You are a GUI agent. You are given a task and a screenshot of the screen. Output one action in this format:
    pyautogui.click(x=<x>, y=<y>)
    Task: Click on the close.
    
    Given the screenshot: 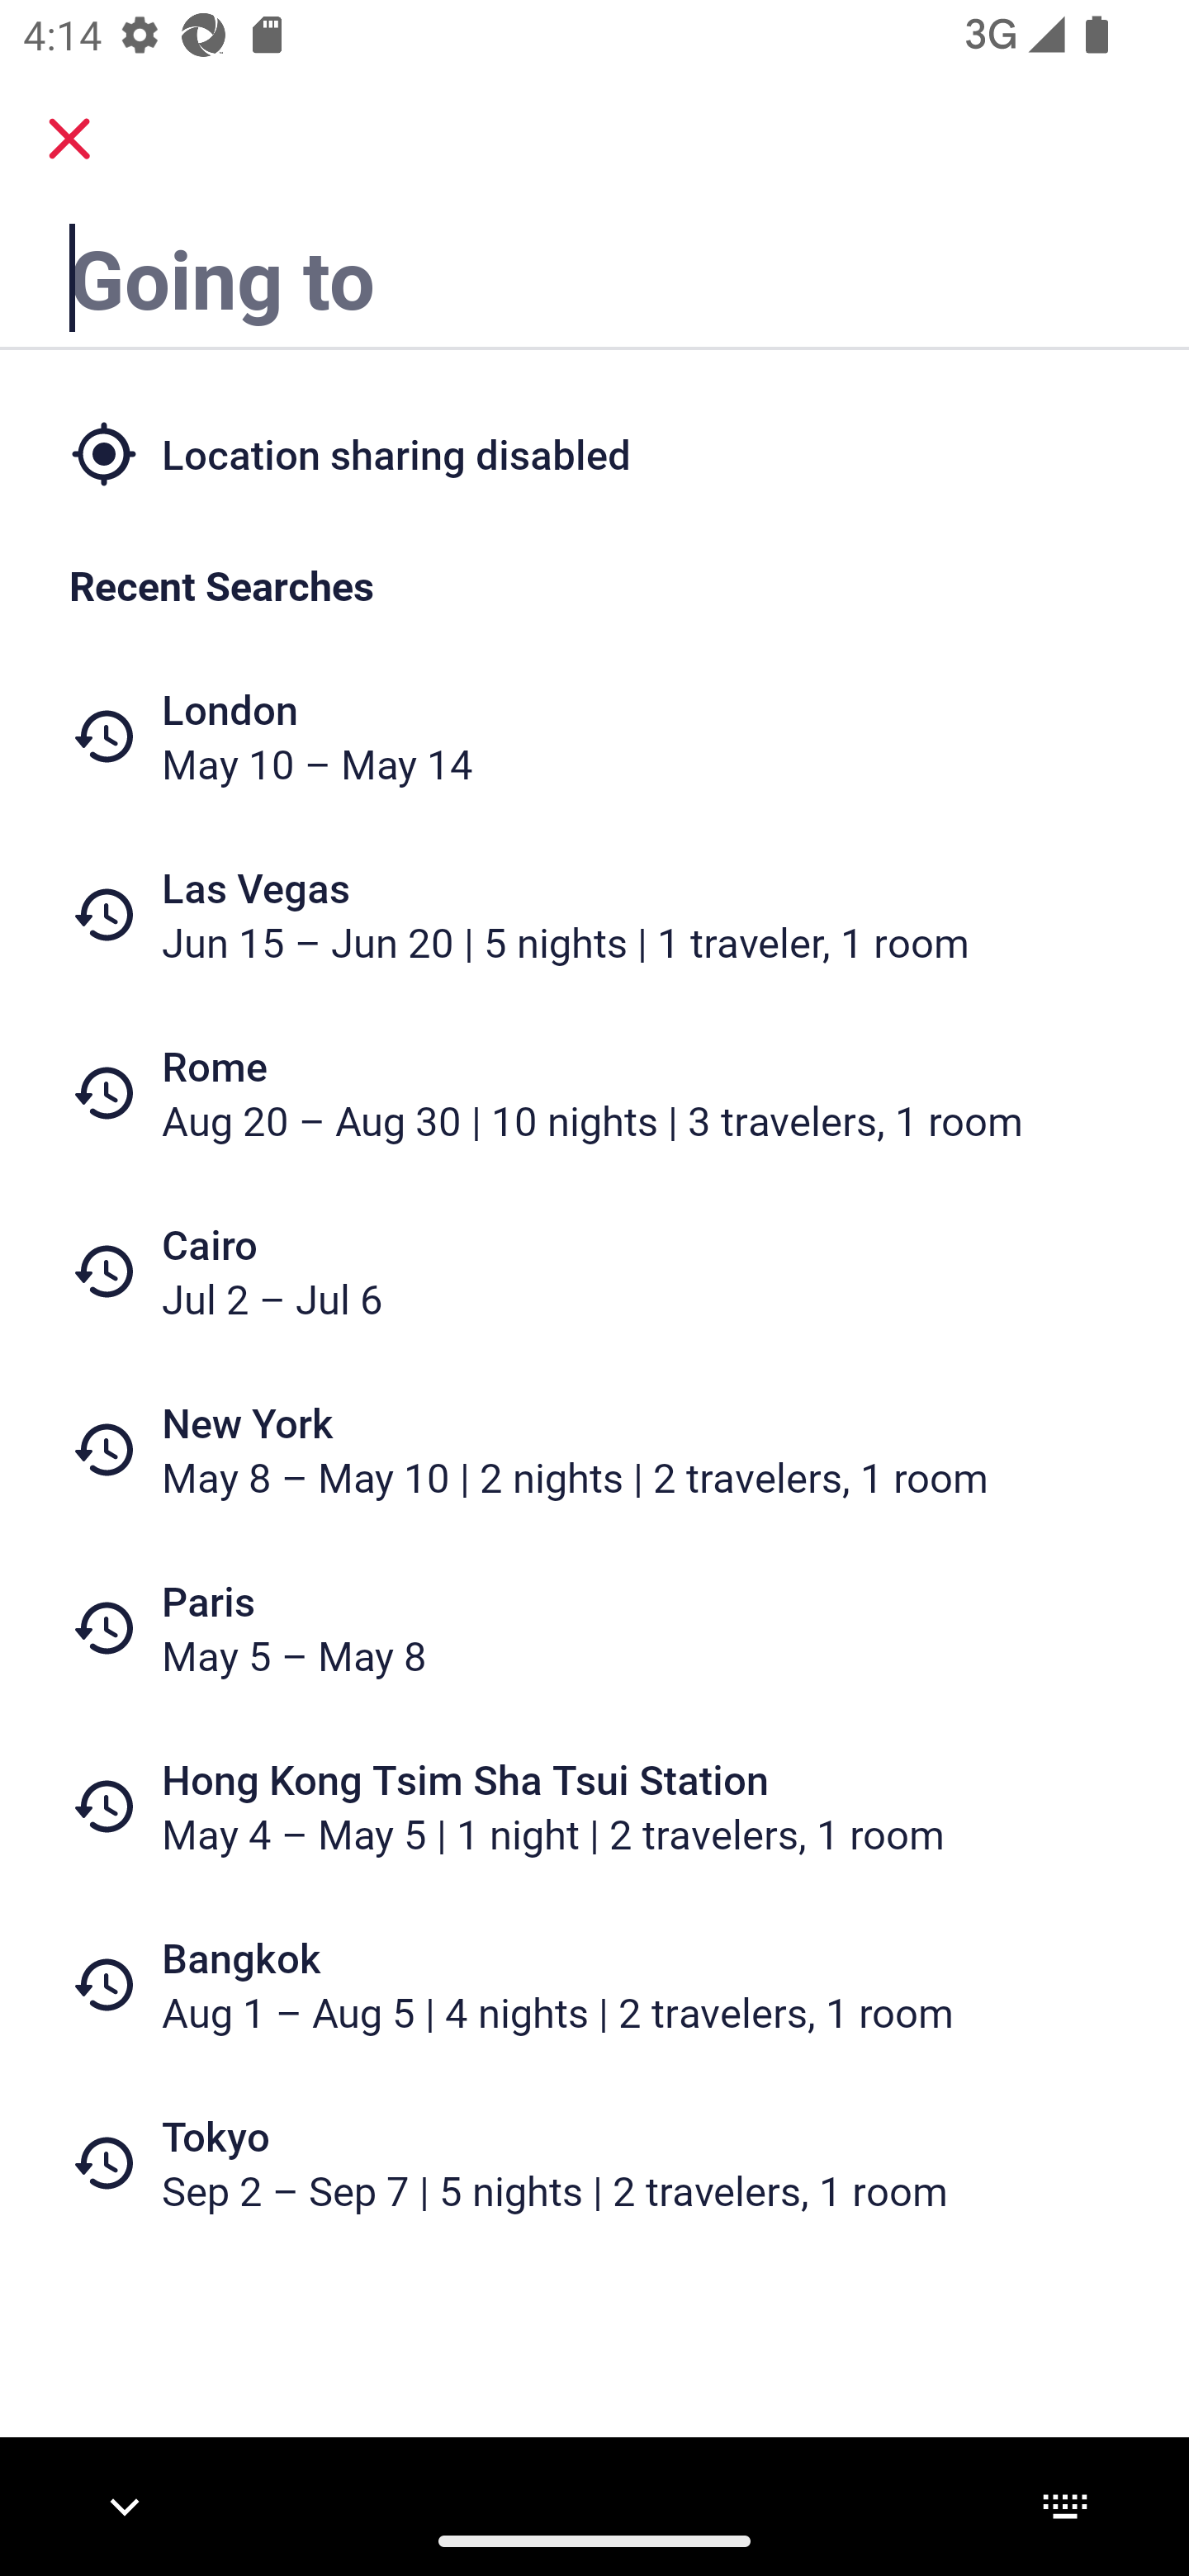 What is the action you would take?
    pyautogui.click(x=69, y=139)
    